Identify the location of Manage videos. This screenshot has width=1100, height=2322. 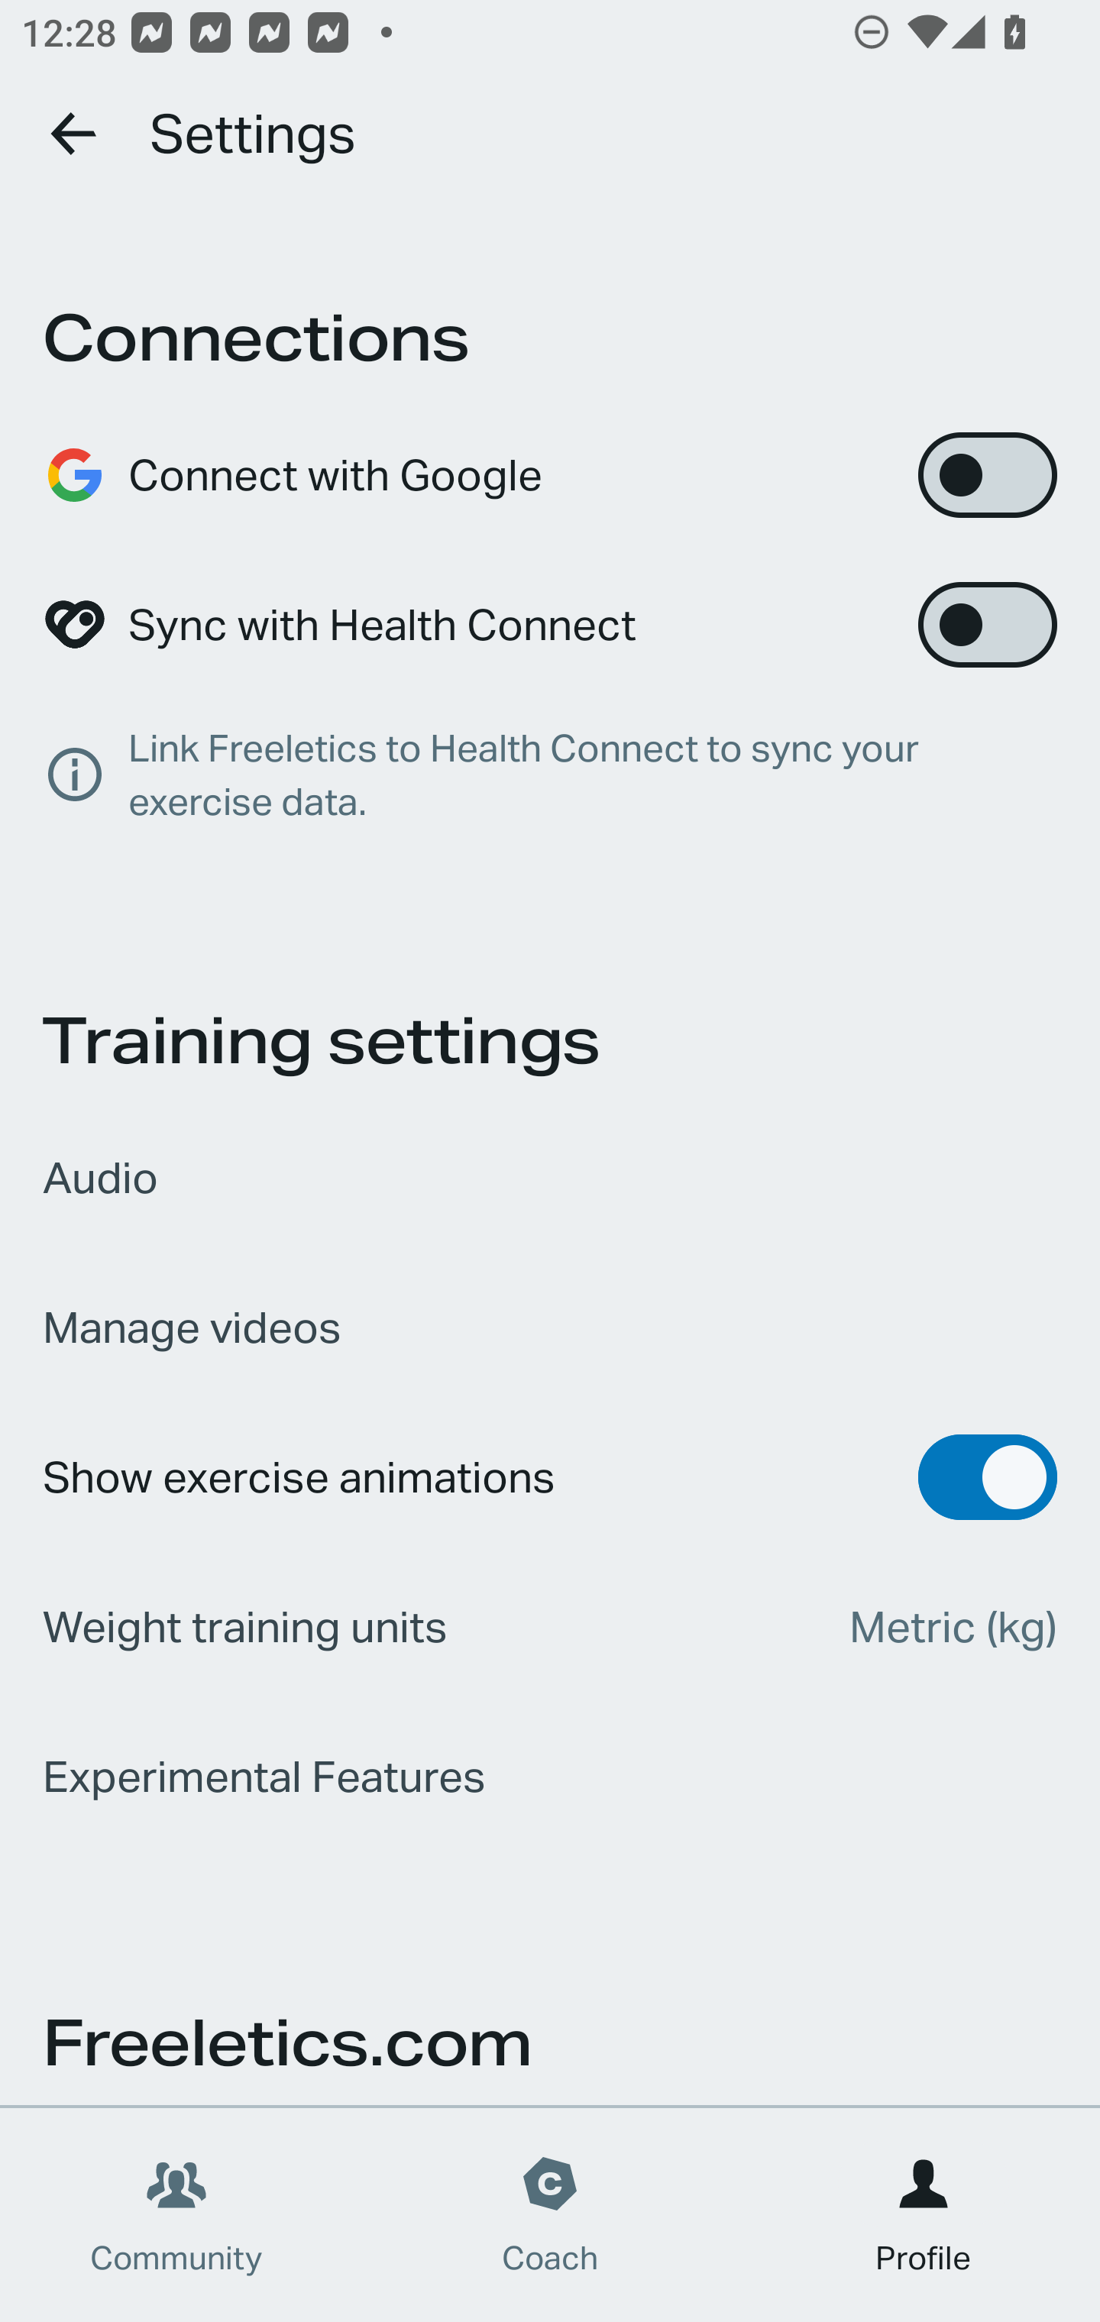
(550, 1327).